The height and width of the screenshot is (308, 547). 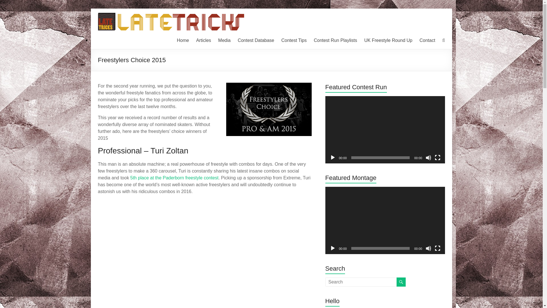 I want to click on Media, so click(x=224, y=40).